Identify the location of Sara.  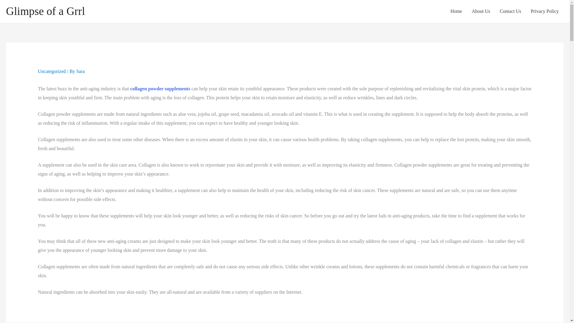
(80, 71).